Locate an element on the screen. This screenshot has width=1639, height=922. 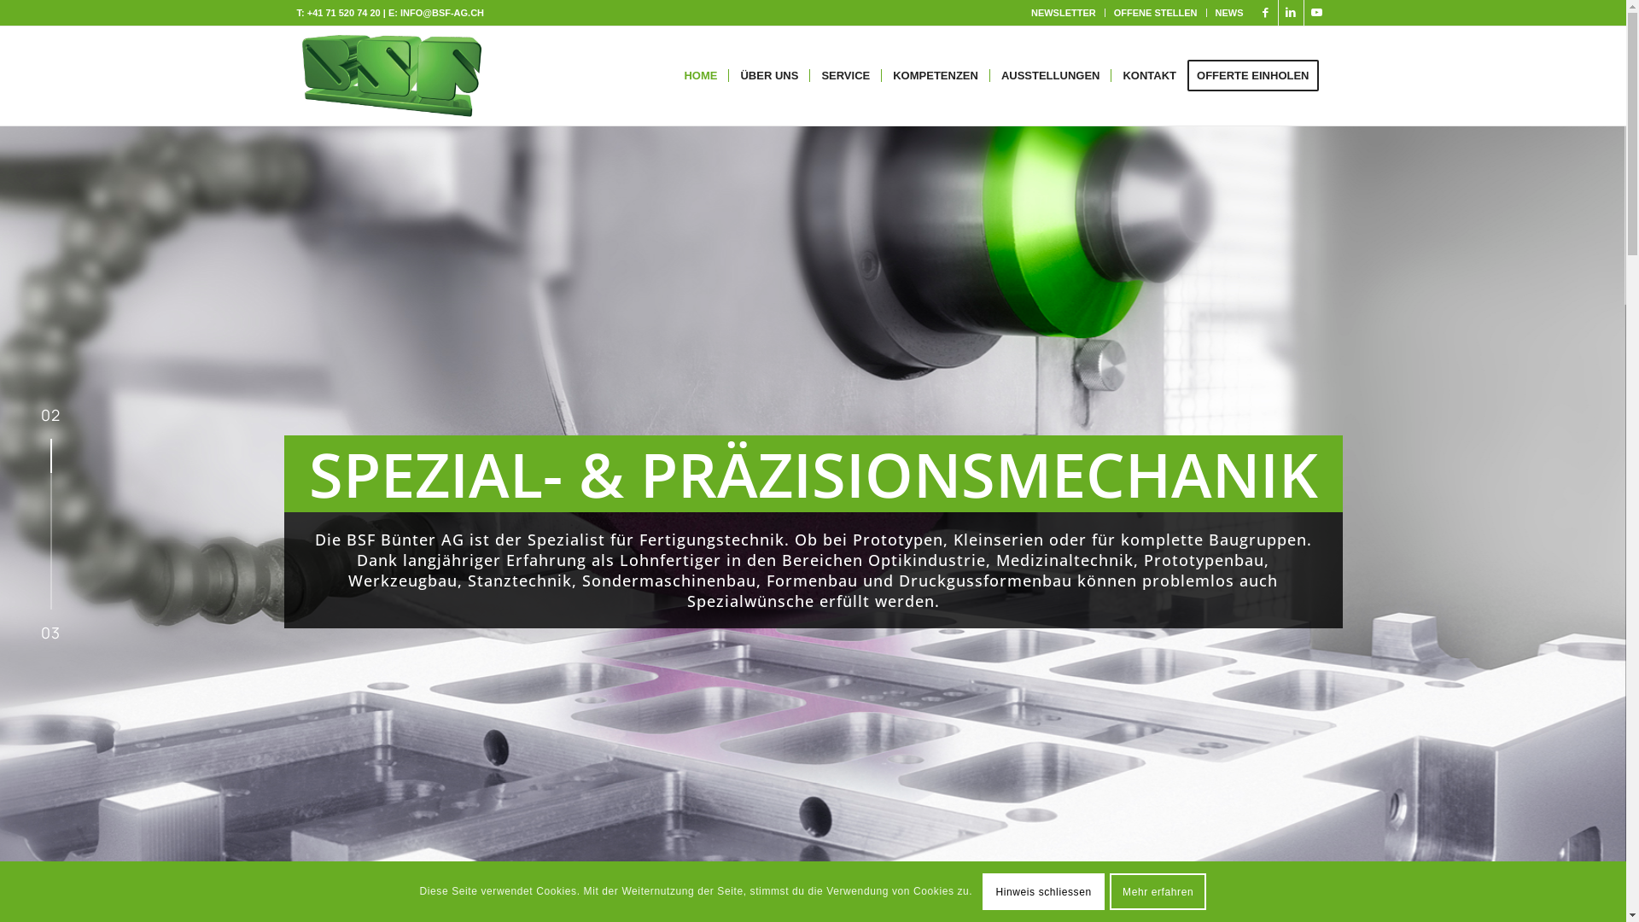
OFFENE STELLEN is located at coordinates (1156, 13).